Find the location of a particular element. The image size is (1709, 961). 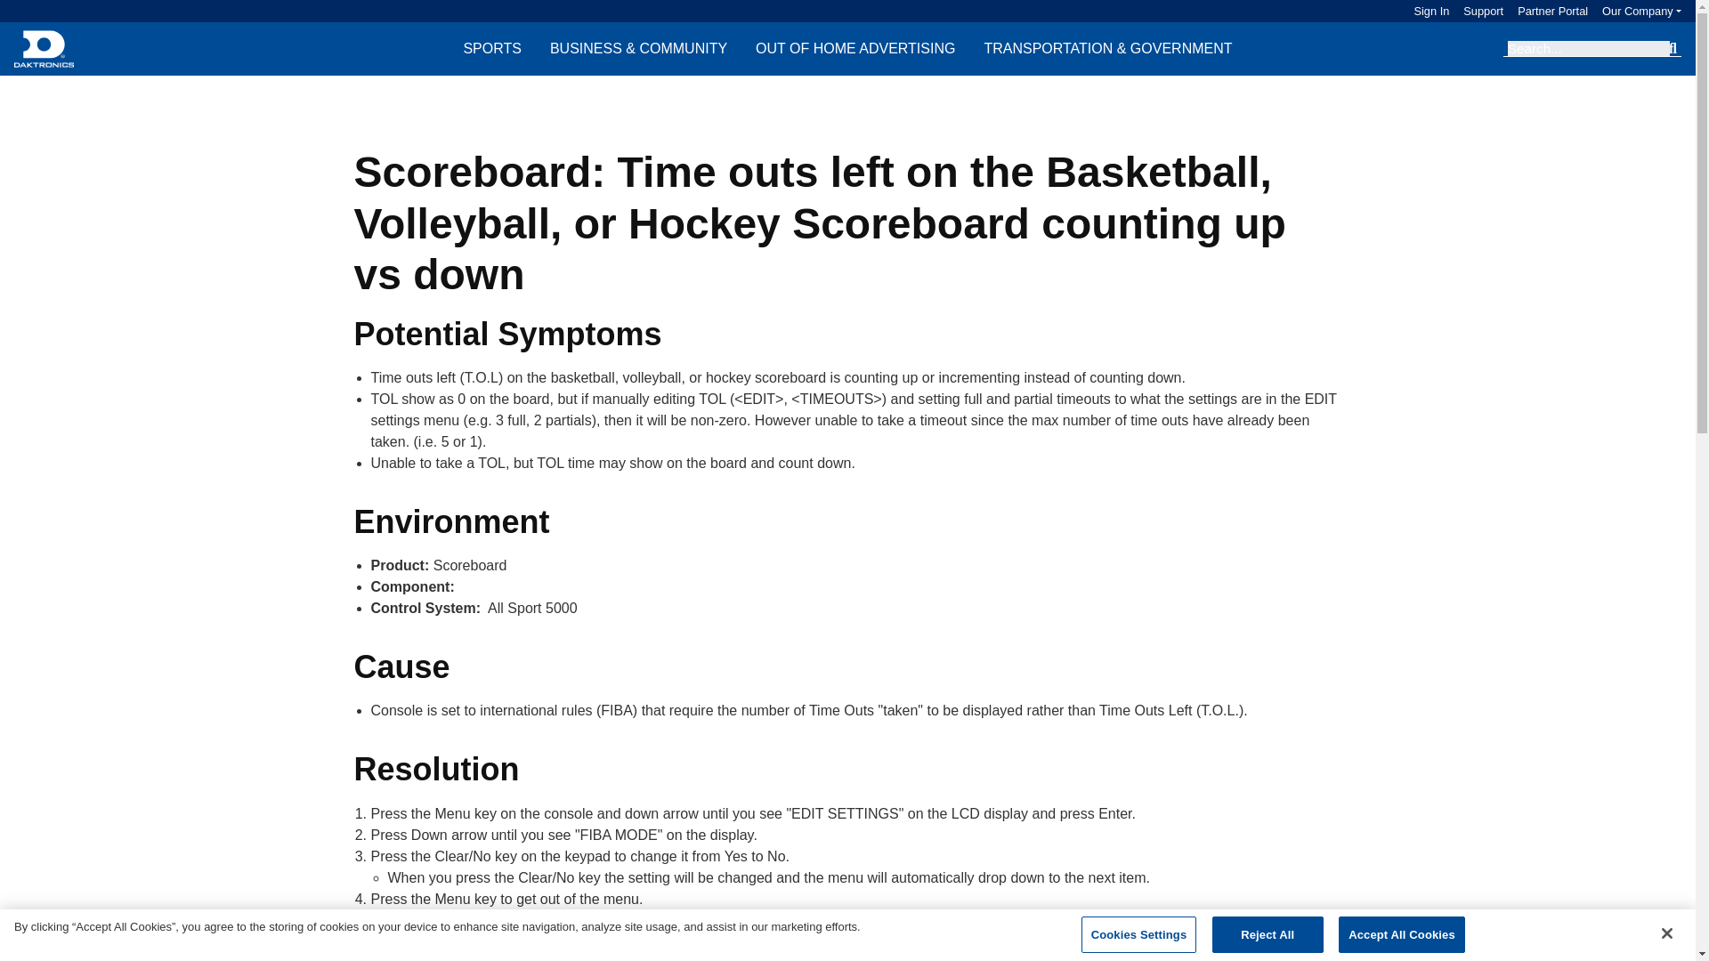

SPORTS is located at coordinates (491, 48).